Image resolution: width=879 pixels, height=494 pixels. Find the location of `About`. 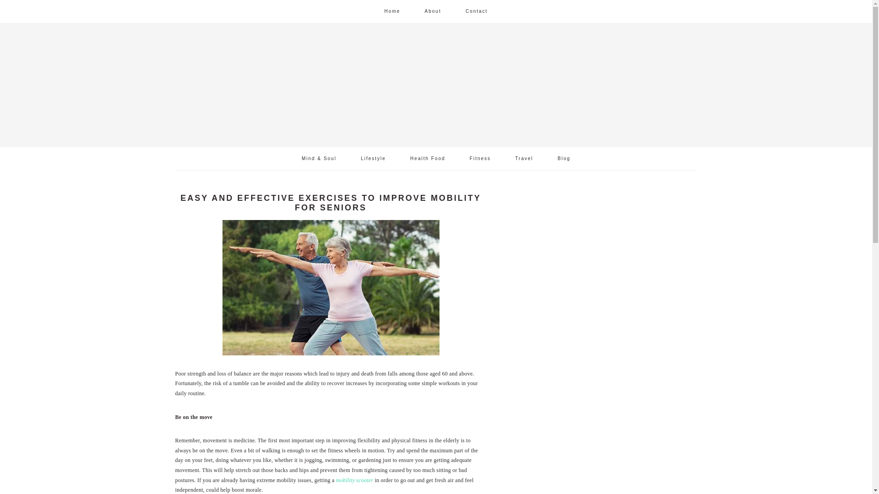

About is located at coordinates (433, 11).